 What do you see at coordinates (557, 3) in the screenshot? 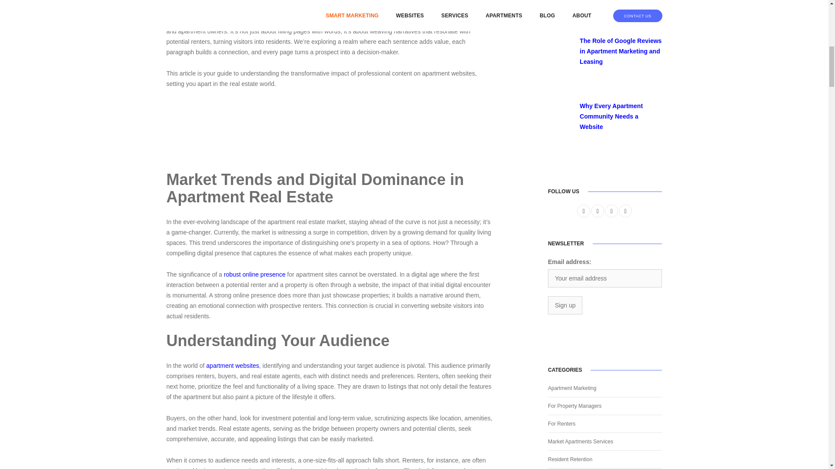
I see `The Art of Crafting the Perfect Apartment Listing` at bounding box center [557, 3].